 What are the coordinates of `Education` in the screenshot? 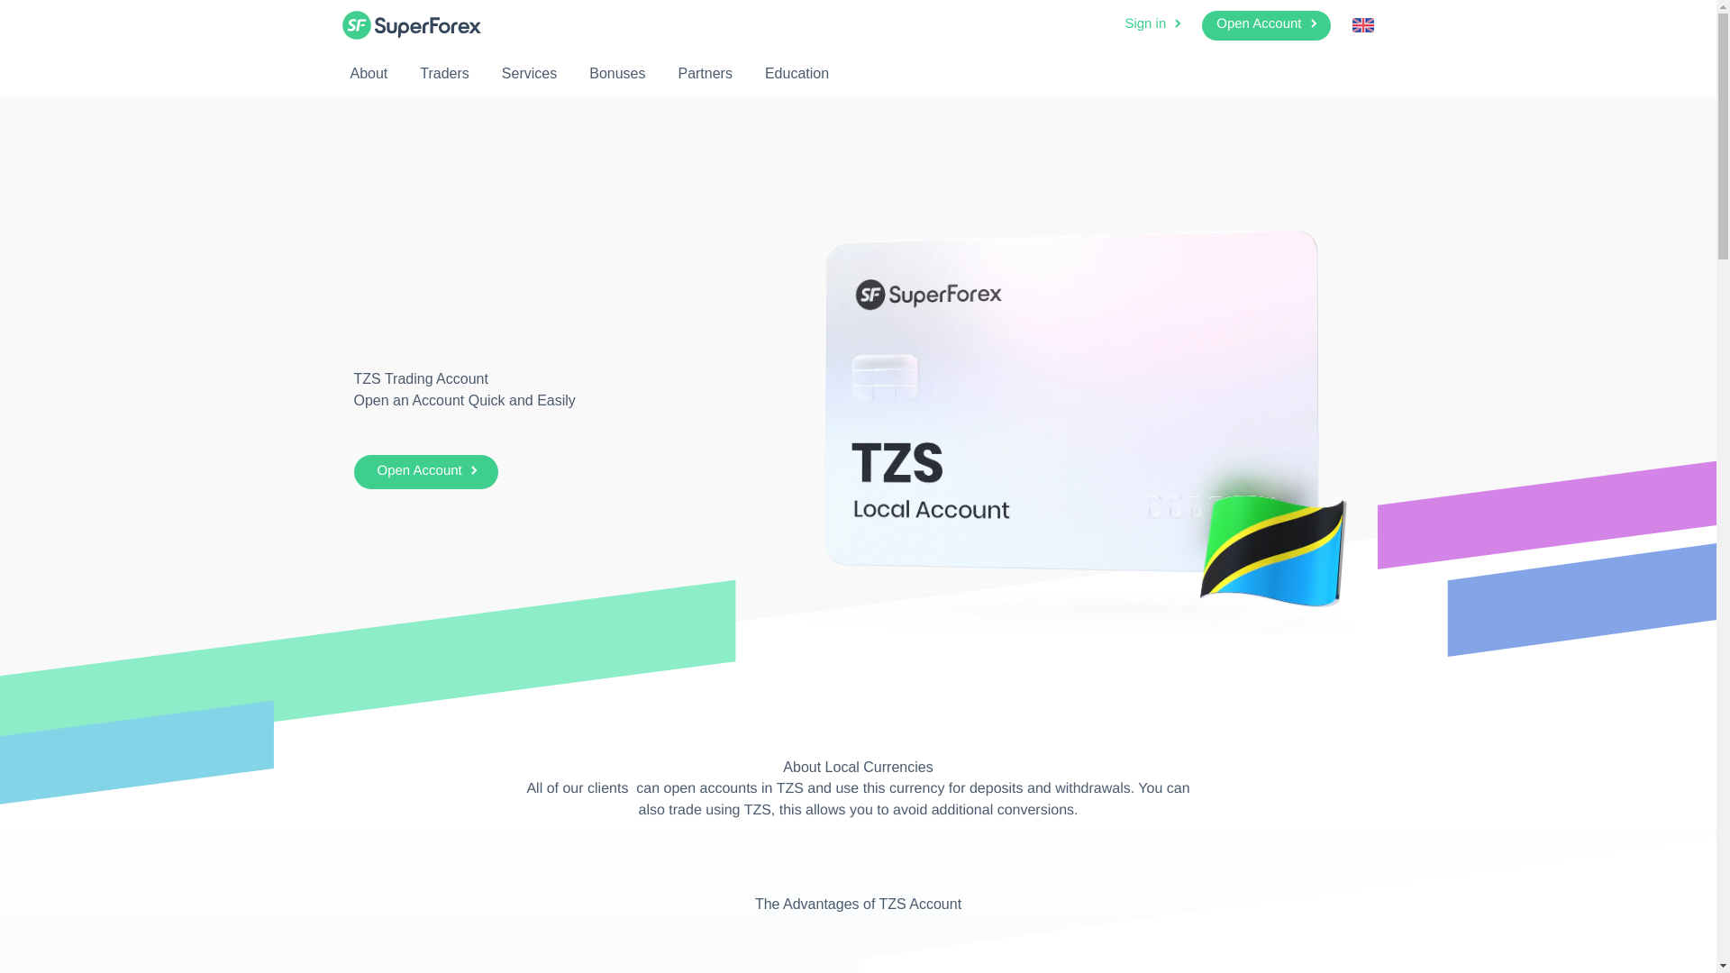 It's located at (797, 73).